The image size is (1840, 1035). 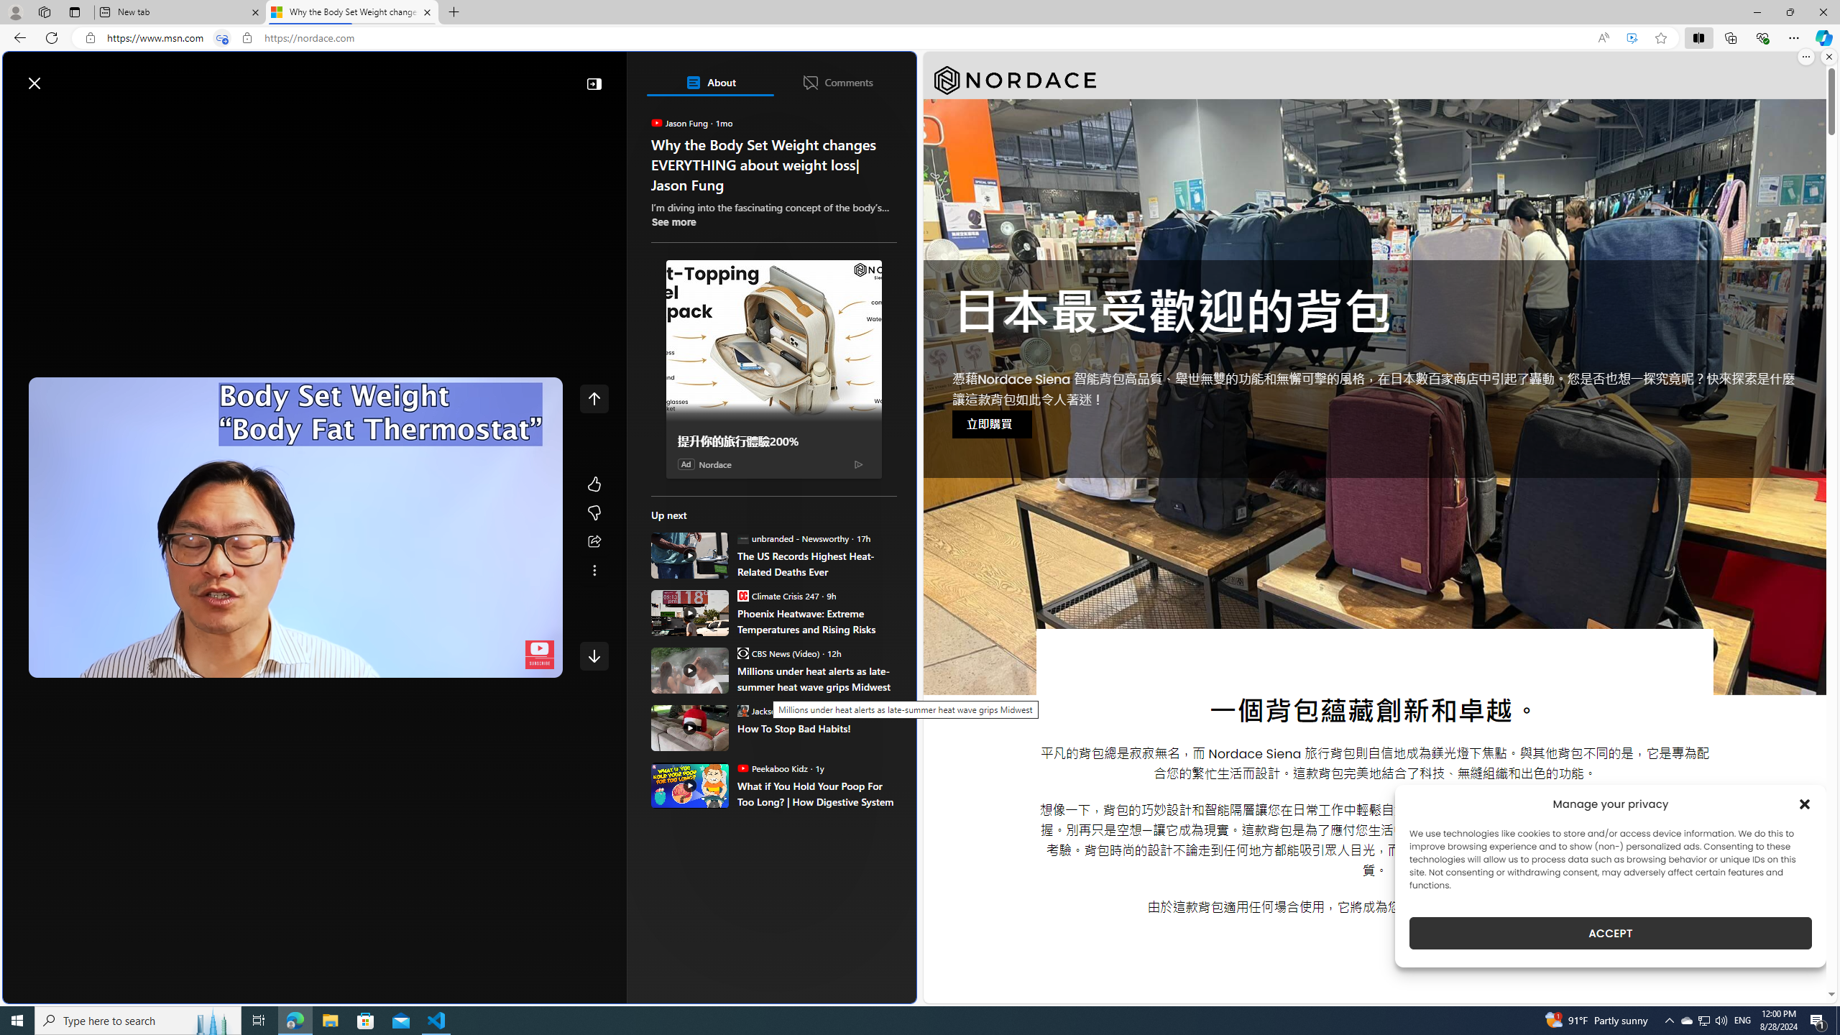 What do you see at coordinates (674, 221) in the screenshot?
I see `See more` at bounding box center [674, 221].